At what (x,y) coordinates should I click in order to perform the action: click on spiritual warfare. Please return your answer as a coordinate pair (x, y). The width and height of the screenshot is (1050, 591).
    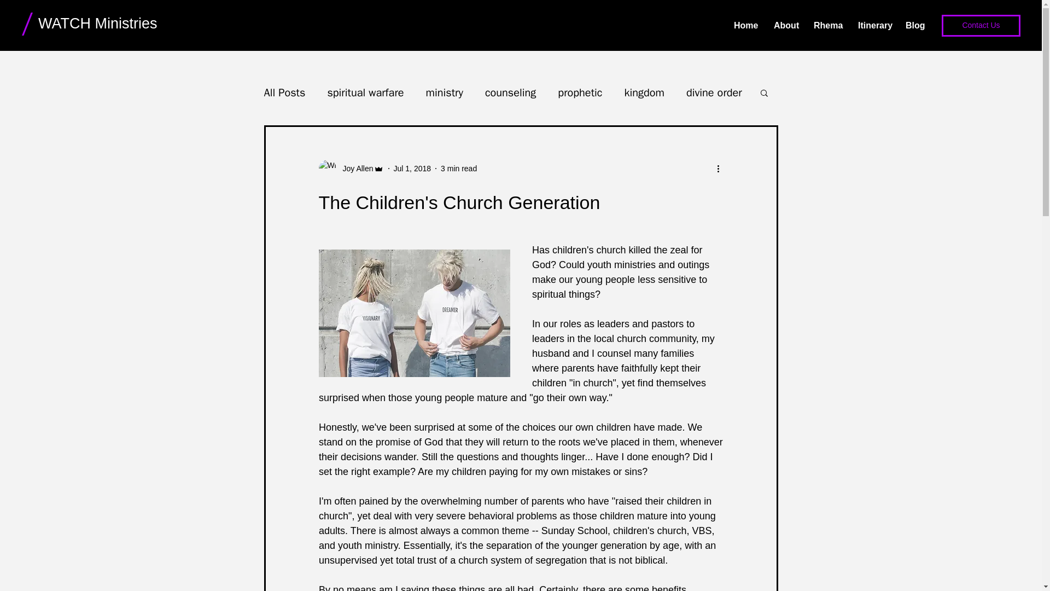
    Looking at the image, I should click on (365, 92).